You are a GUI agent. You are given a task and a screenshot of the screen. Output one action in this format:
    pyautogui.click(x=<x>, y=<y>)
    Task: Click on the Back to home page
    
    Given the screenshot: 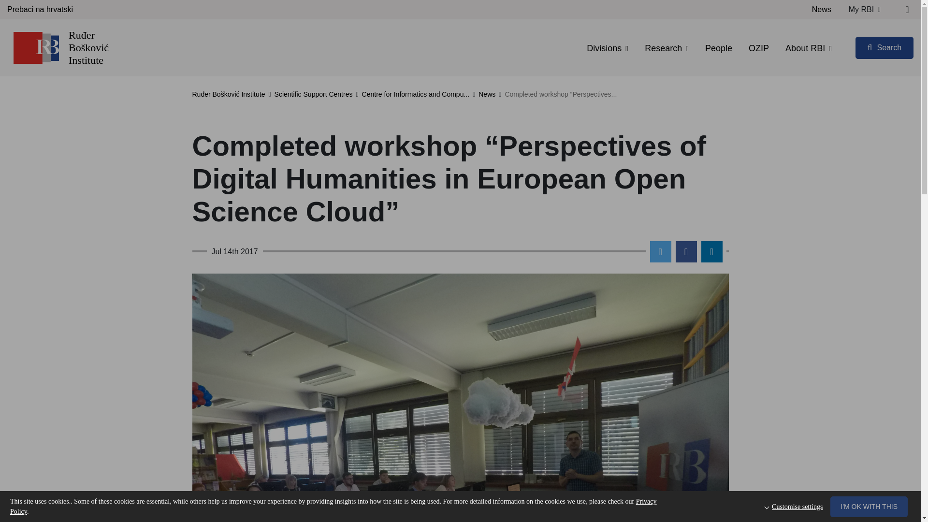 What is the action you would take?
    pyautogui.click(x=36, y=47)
    